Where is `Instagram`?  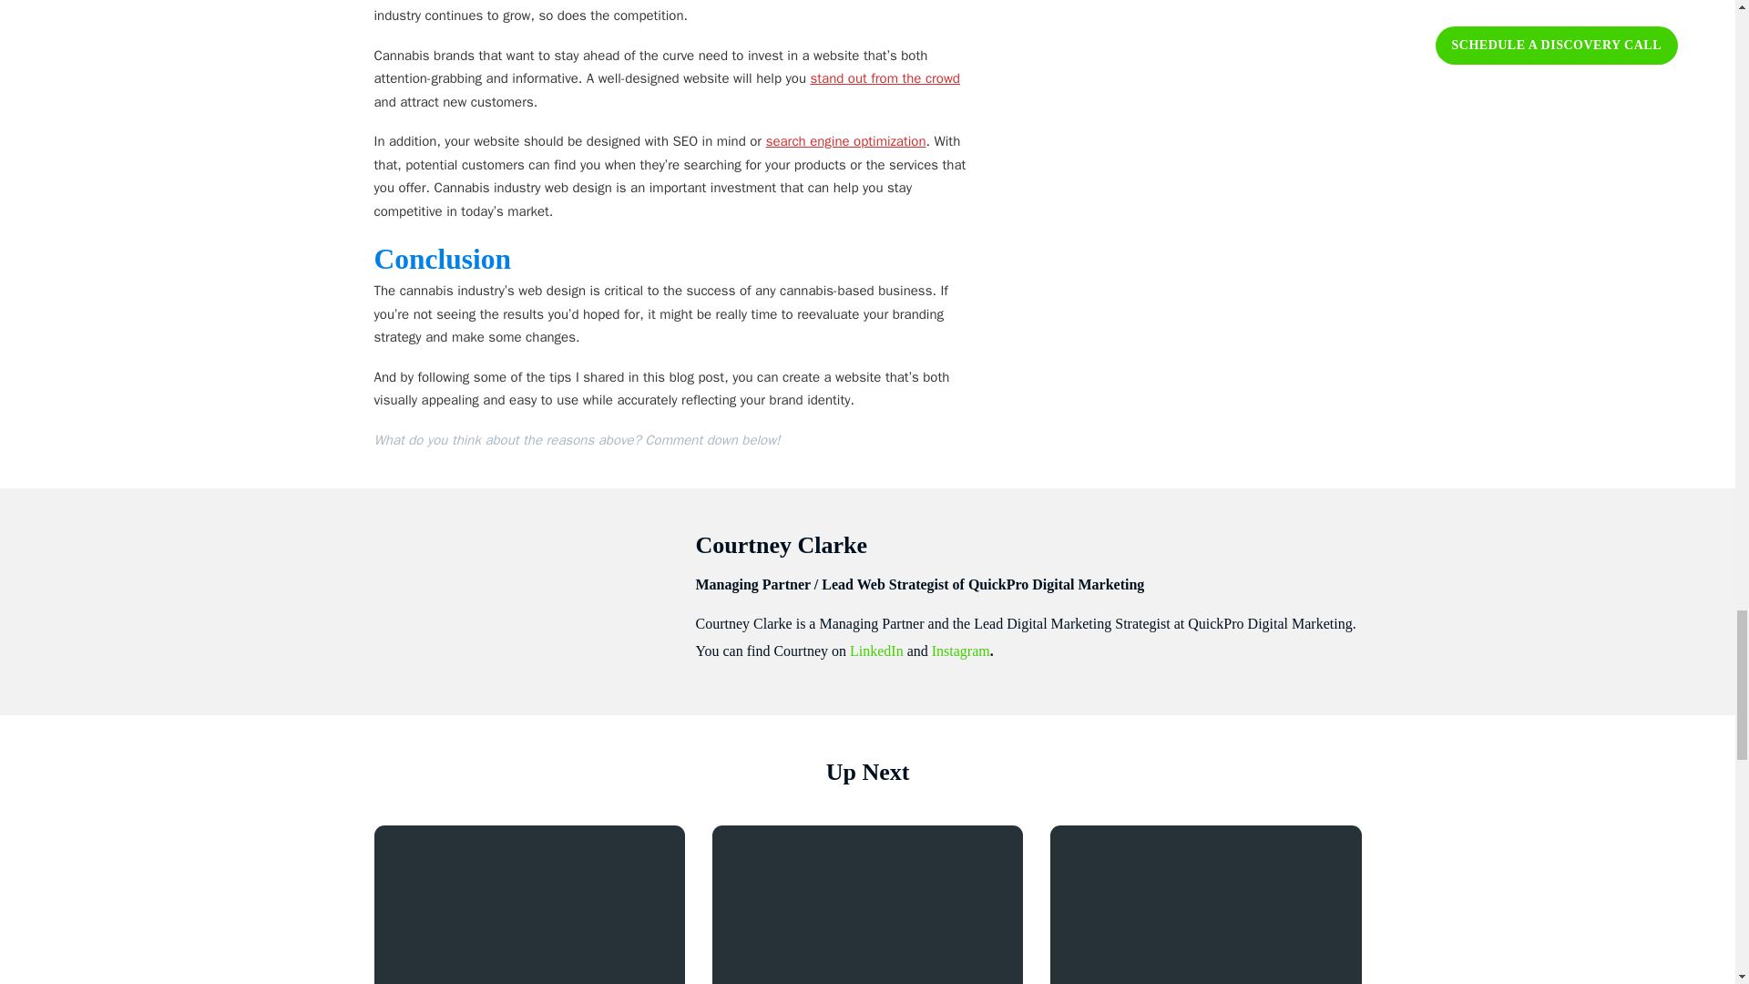
Instagram is located at coordinates (960, 651).